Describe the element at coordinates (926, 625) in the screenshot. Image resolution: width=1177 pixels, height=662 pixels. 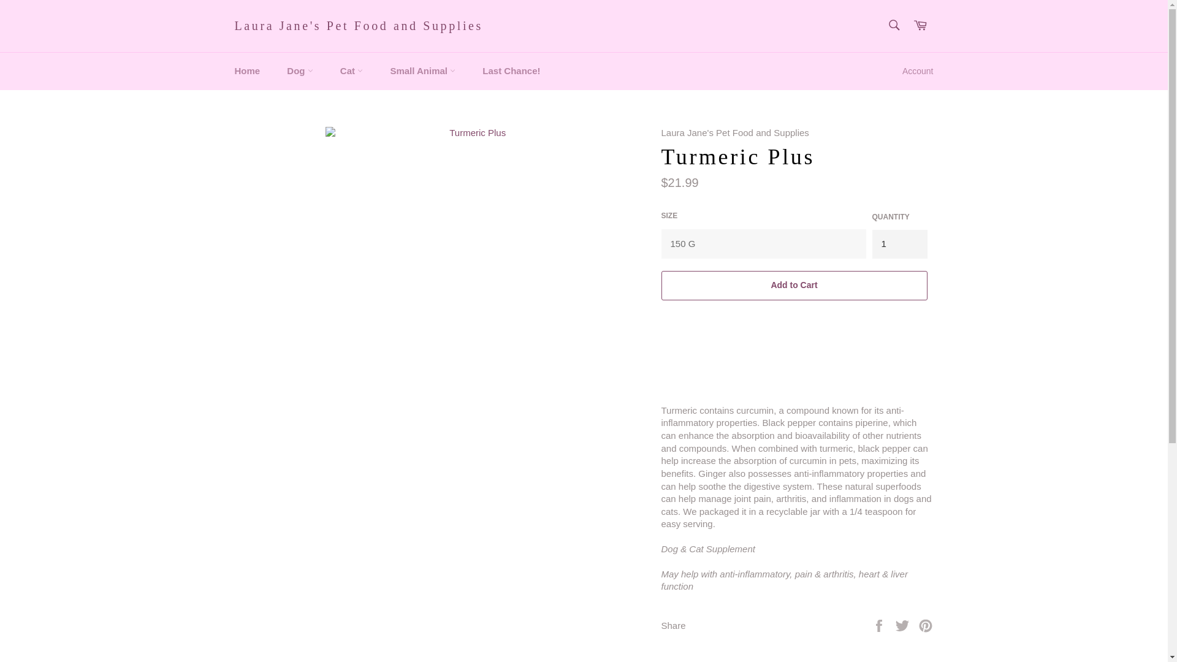
I see `Pin on Pinterest` at that location.